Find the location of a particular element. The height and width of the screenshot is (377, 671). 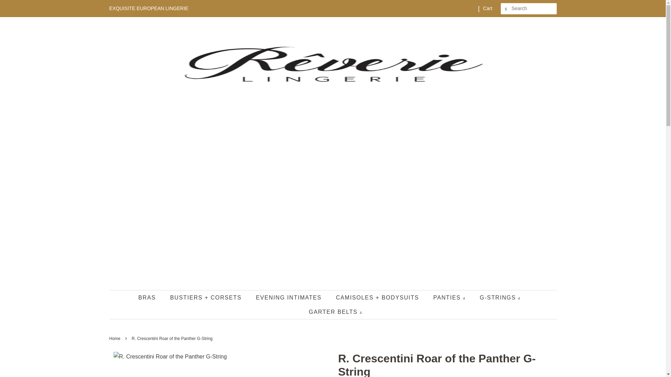

EVENING INTIMATES is located at coordinates (289, 297).